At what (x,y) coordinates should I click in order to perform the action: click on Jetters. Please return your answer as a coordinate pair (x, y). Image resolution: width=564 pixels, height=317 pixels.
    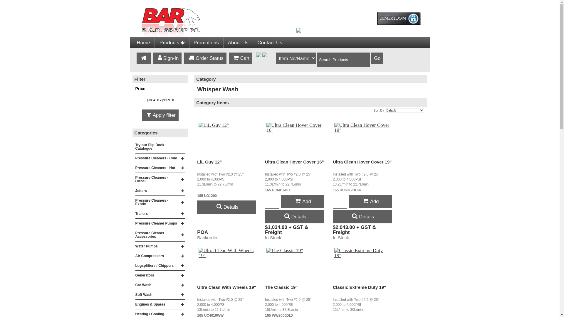
    Looking at the image, I should click on (160, 191).